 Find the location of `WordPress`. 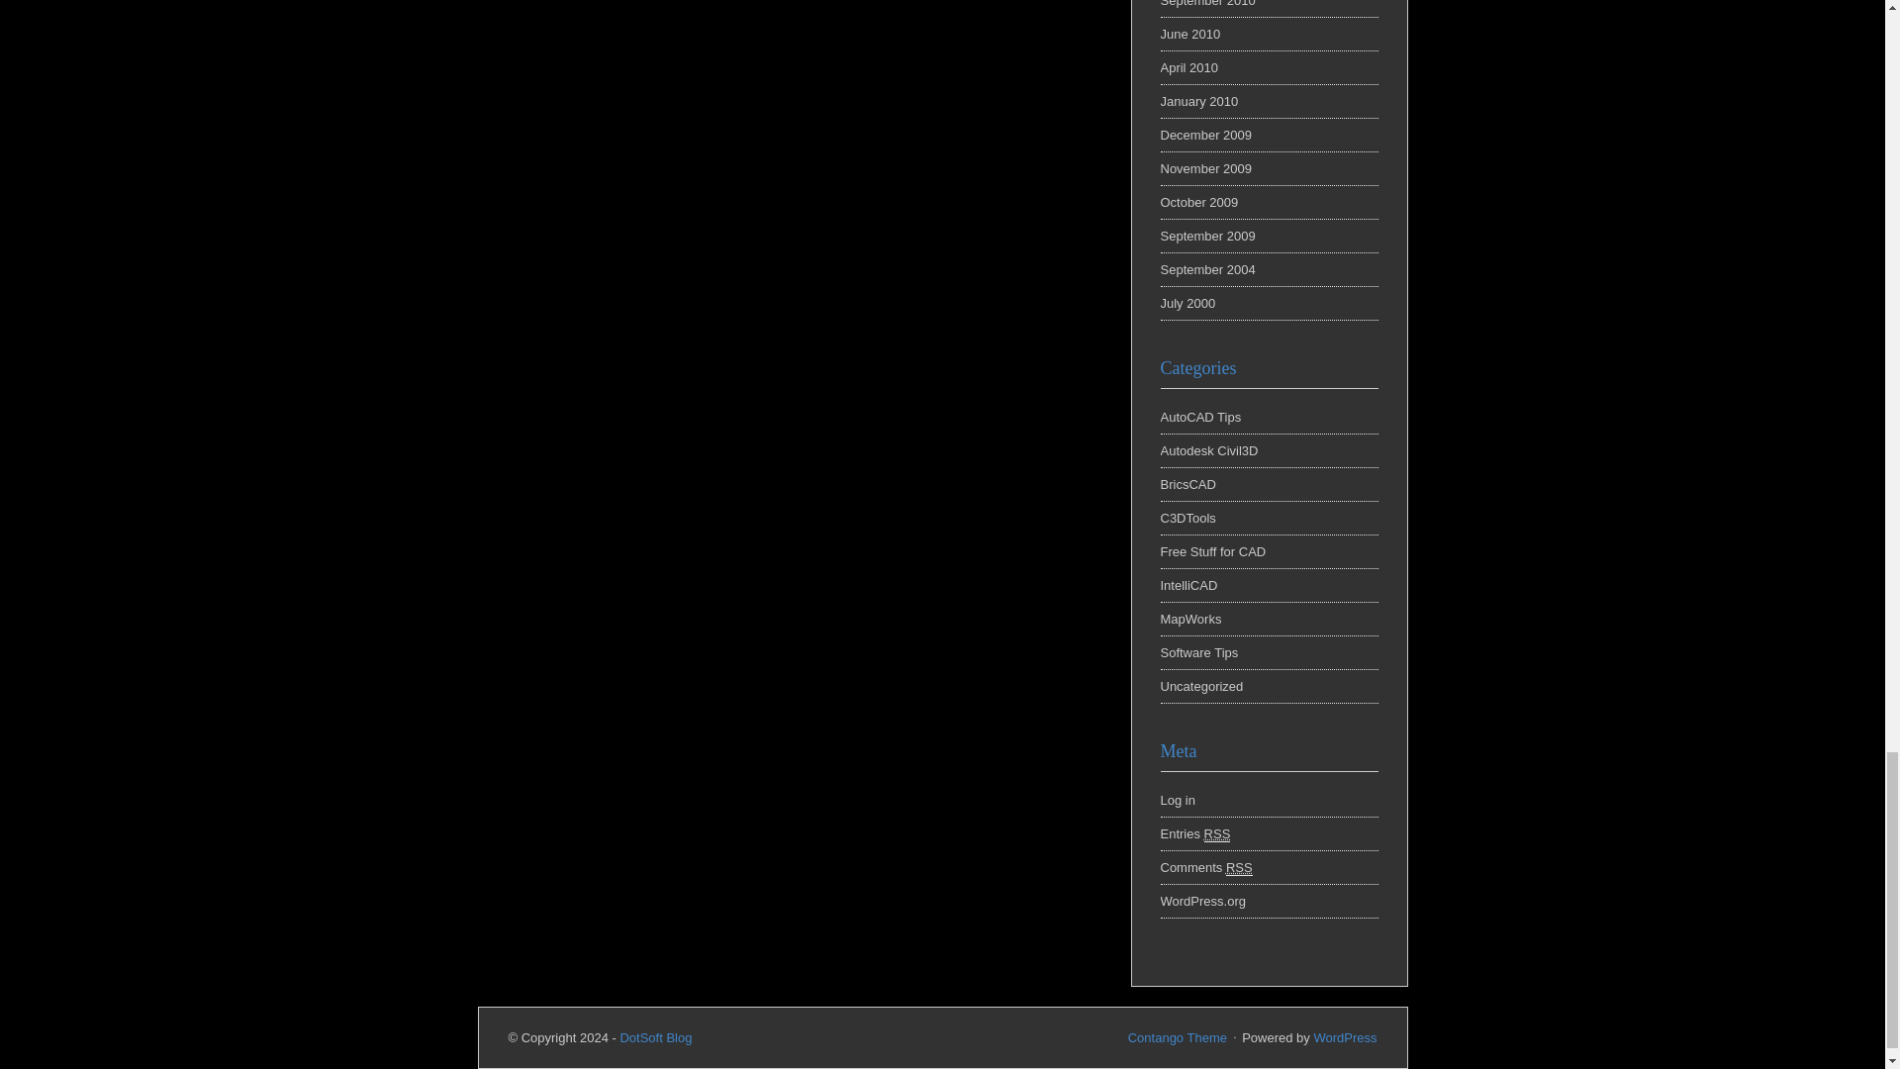

WordPress is located at coordinates (1344, 1037).